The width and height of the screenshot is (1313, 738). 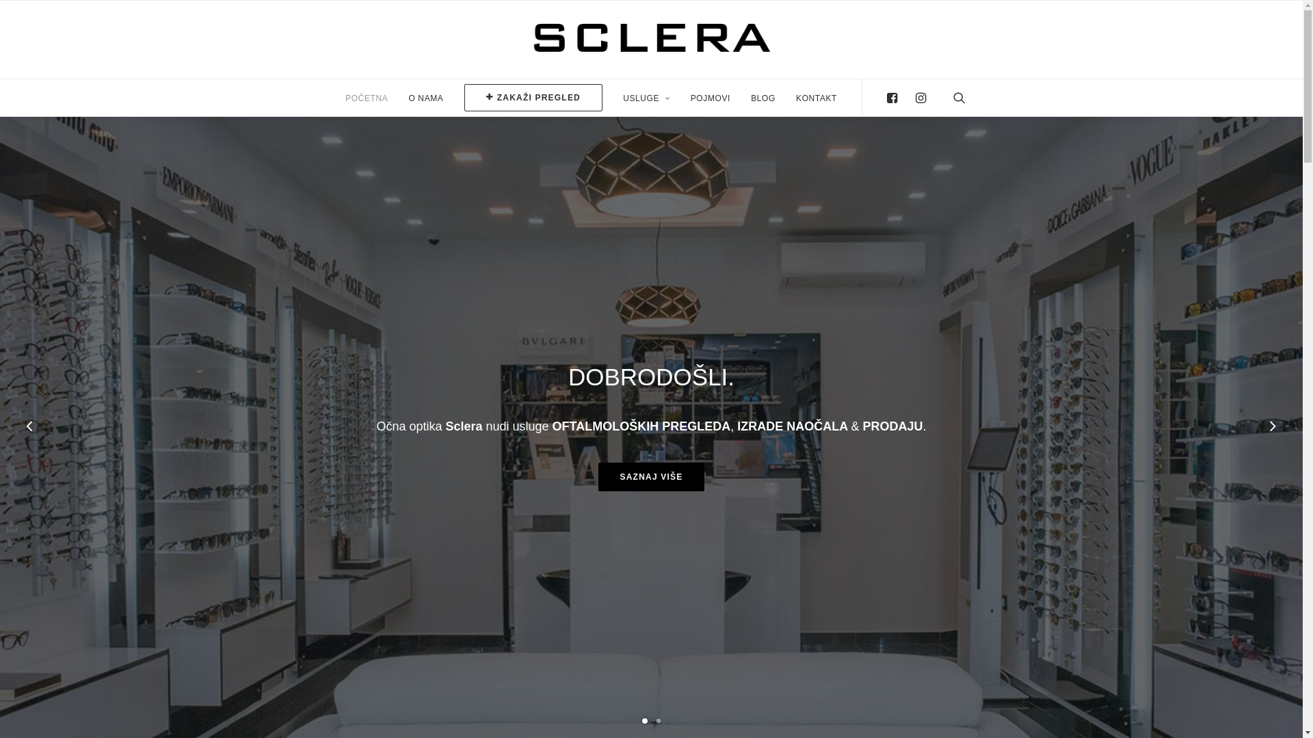 I want to click on USLUGE, so click(x=646, y=98).